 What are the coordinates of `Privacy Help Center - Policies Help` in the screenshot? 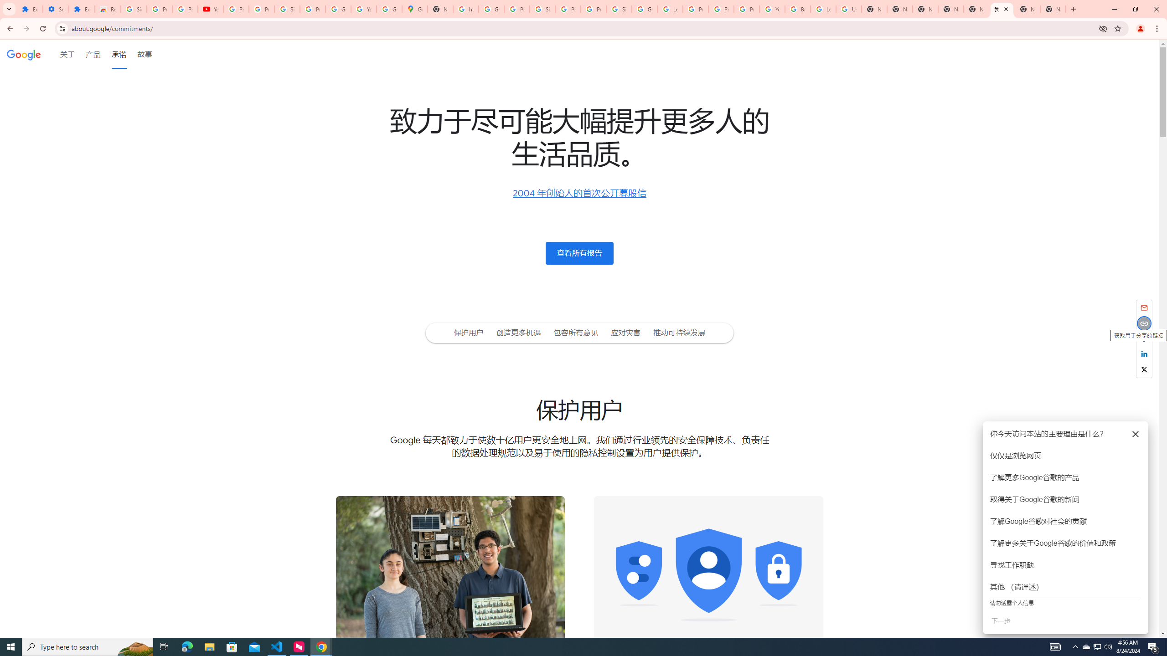 It's located at (721, 9).